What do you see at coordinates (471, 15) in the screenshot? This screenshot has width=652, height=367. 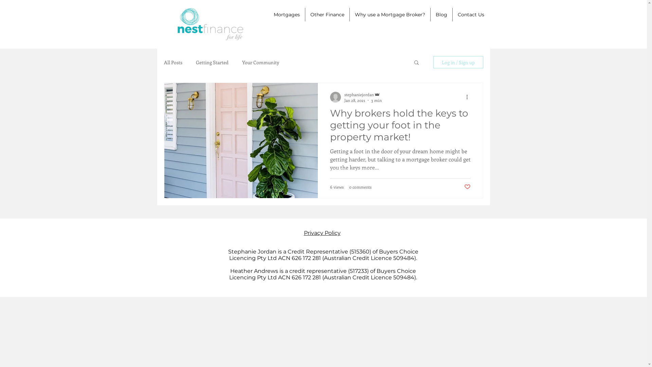 I see `Contact Us` at bounding box center [471, 15].